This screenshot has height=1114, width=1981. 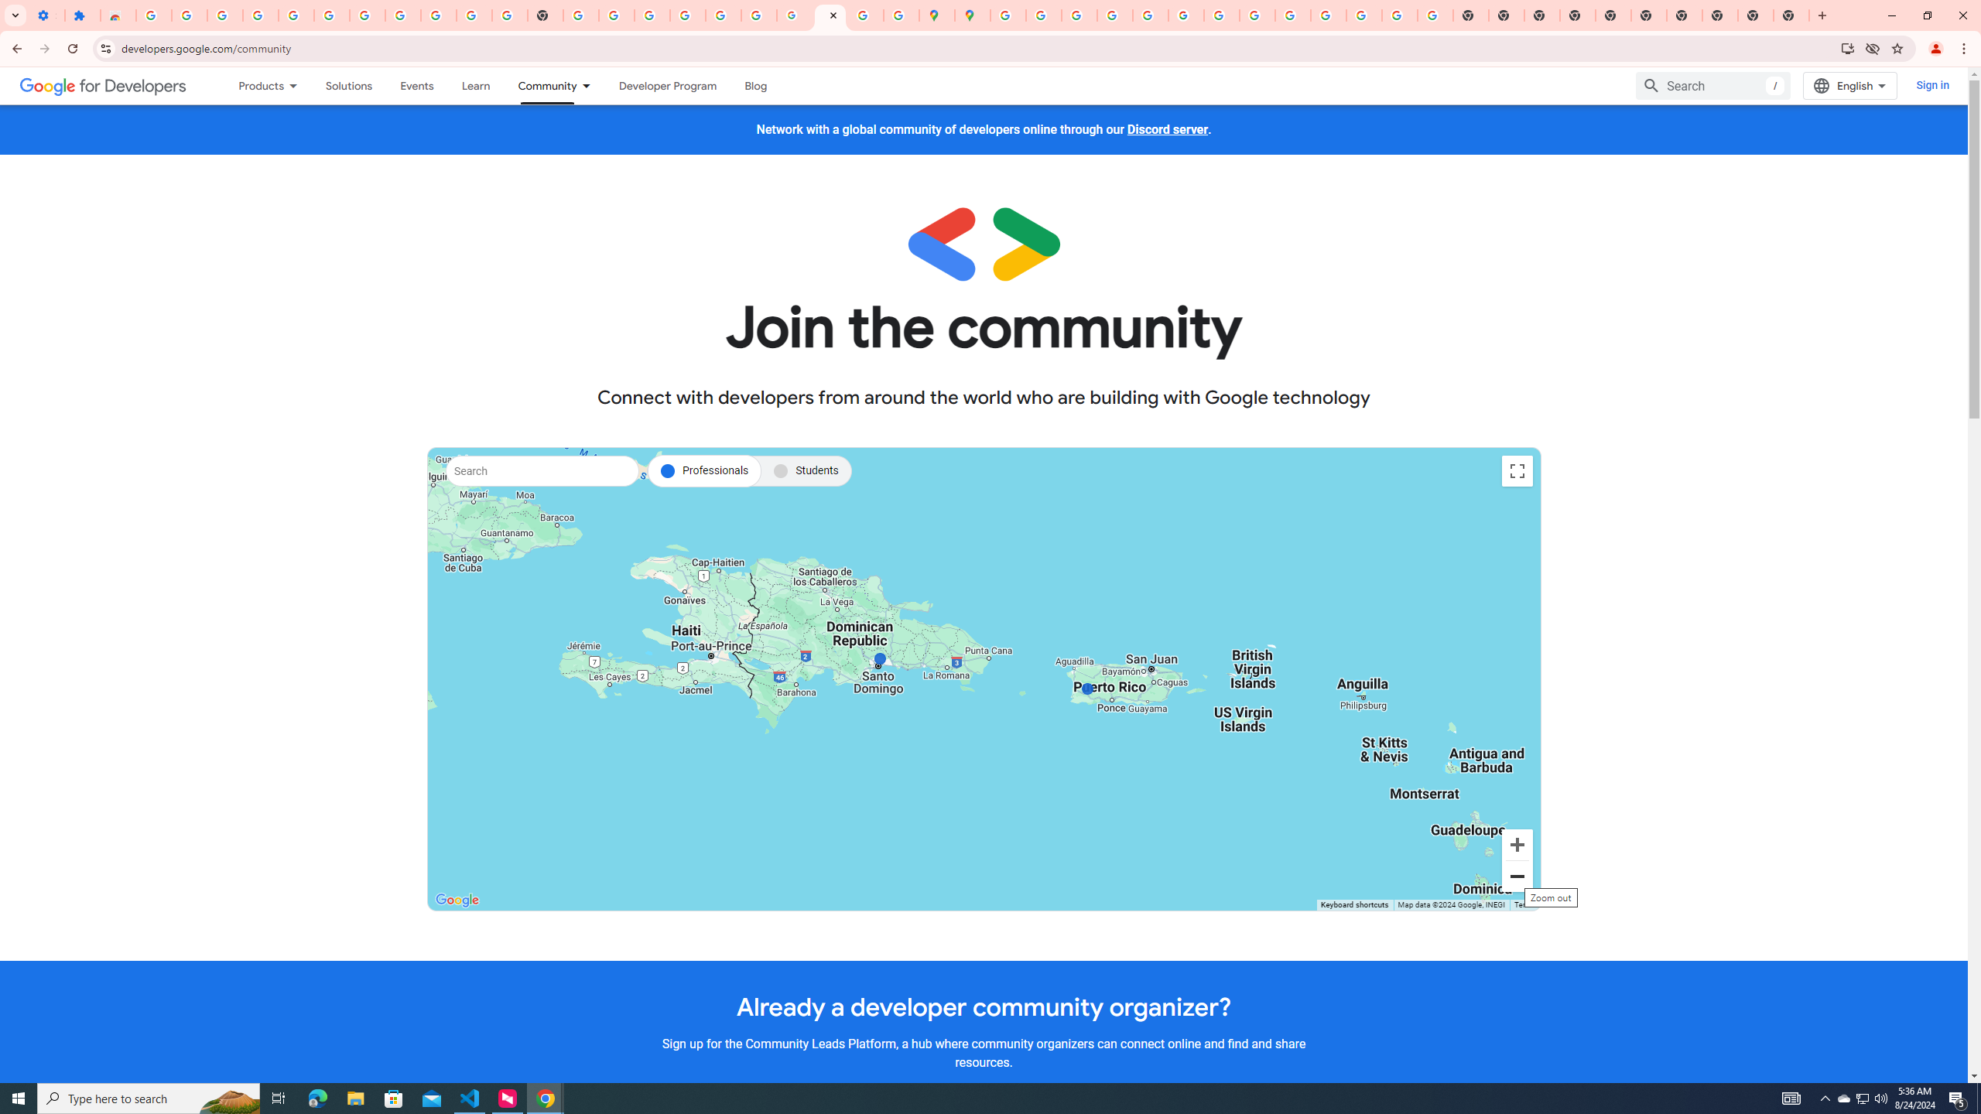 I want to click on Delete photos & videos - Computer - Google Photos Help, so click(x=260, y=15).